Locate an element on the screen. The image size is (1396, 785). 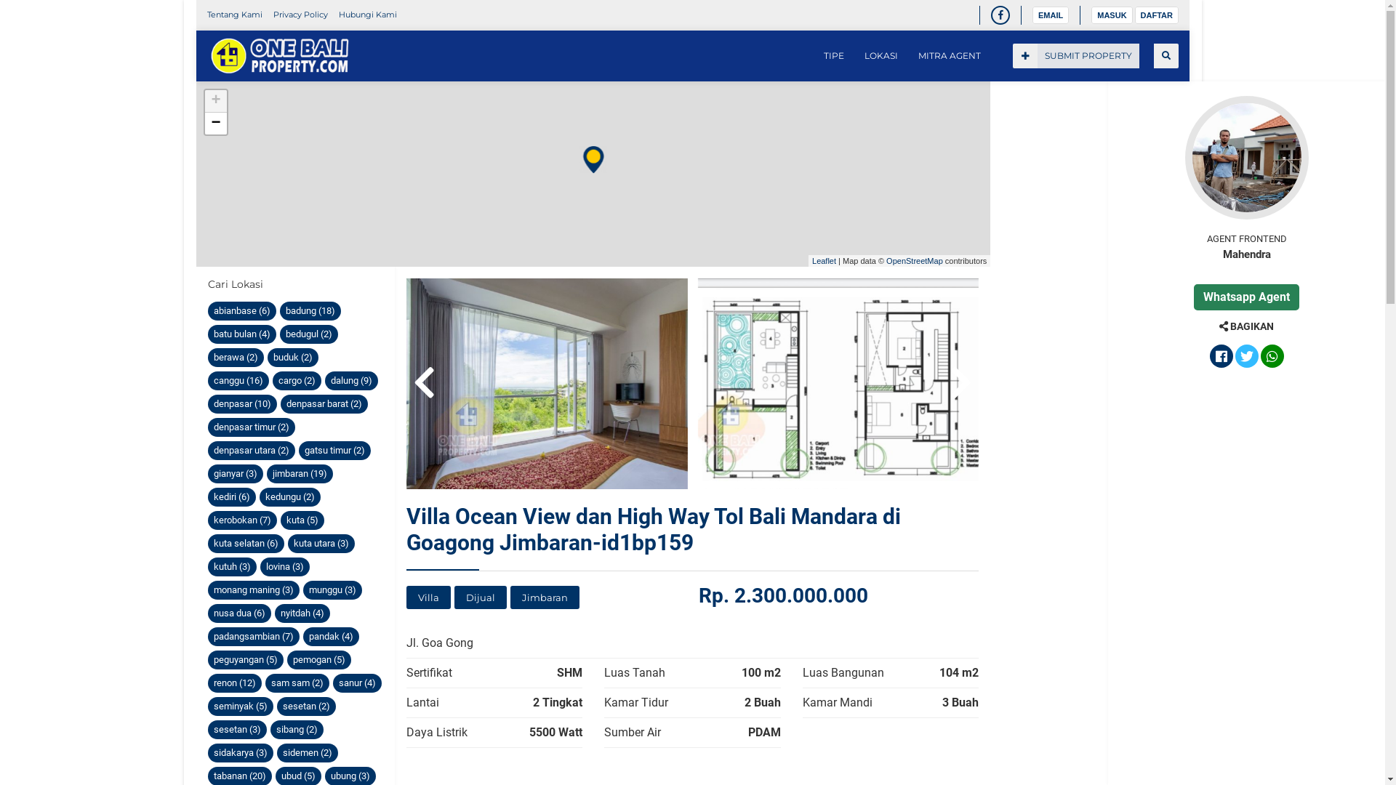
denpasar timur (2) is located at coordinates (252, 427).